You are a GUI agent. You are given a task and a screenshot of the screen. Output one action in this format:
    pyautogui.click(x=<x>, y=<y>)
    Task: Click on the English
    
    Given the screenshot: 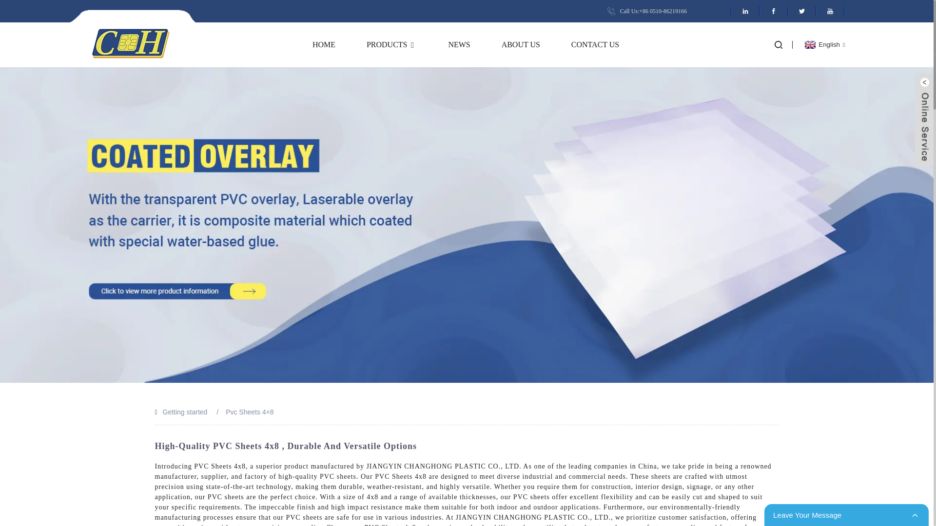 What is the action you would take?
    pyautogui.click(x=823, y=45)
    